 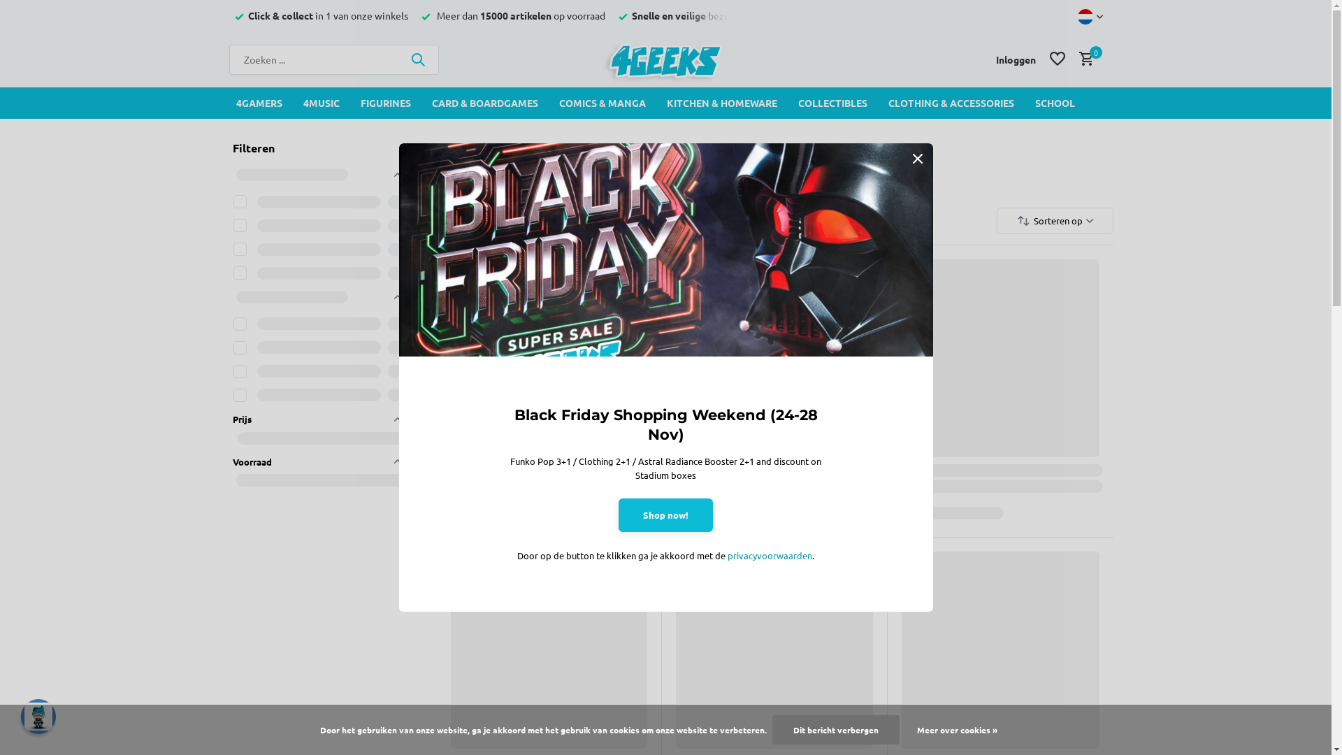 I want to click on 4MUSIC, so click(x=322, y=103).